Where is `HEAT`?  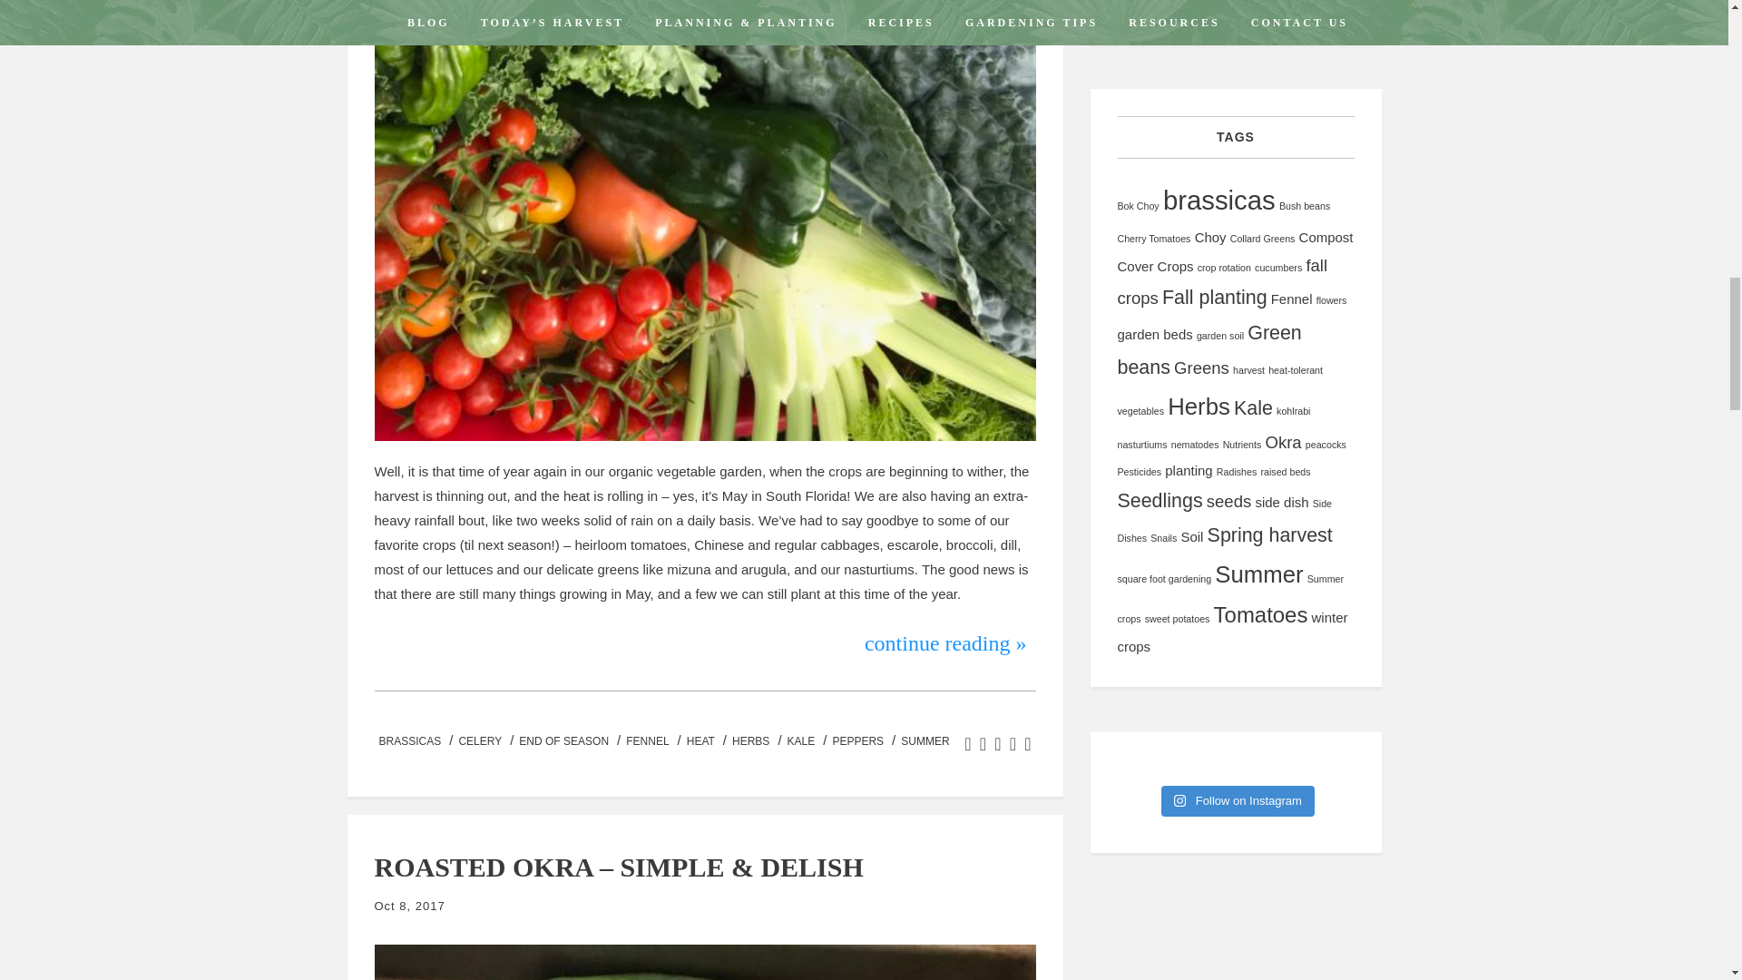 HEAT is located at coordinates (700, 742).